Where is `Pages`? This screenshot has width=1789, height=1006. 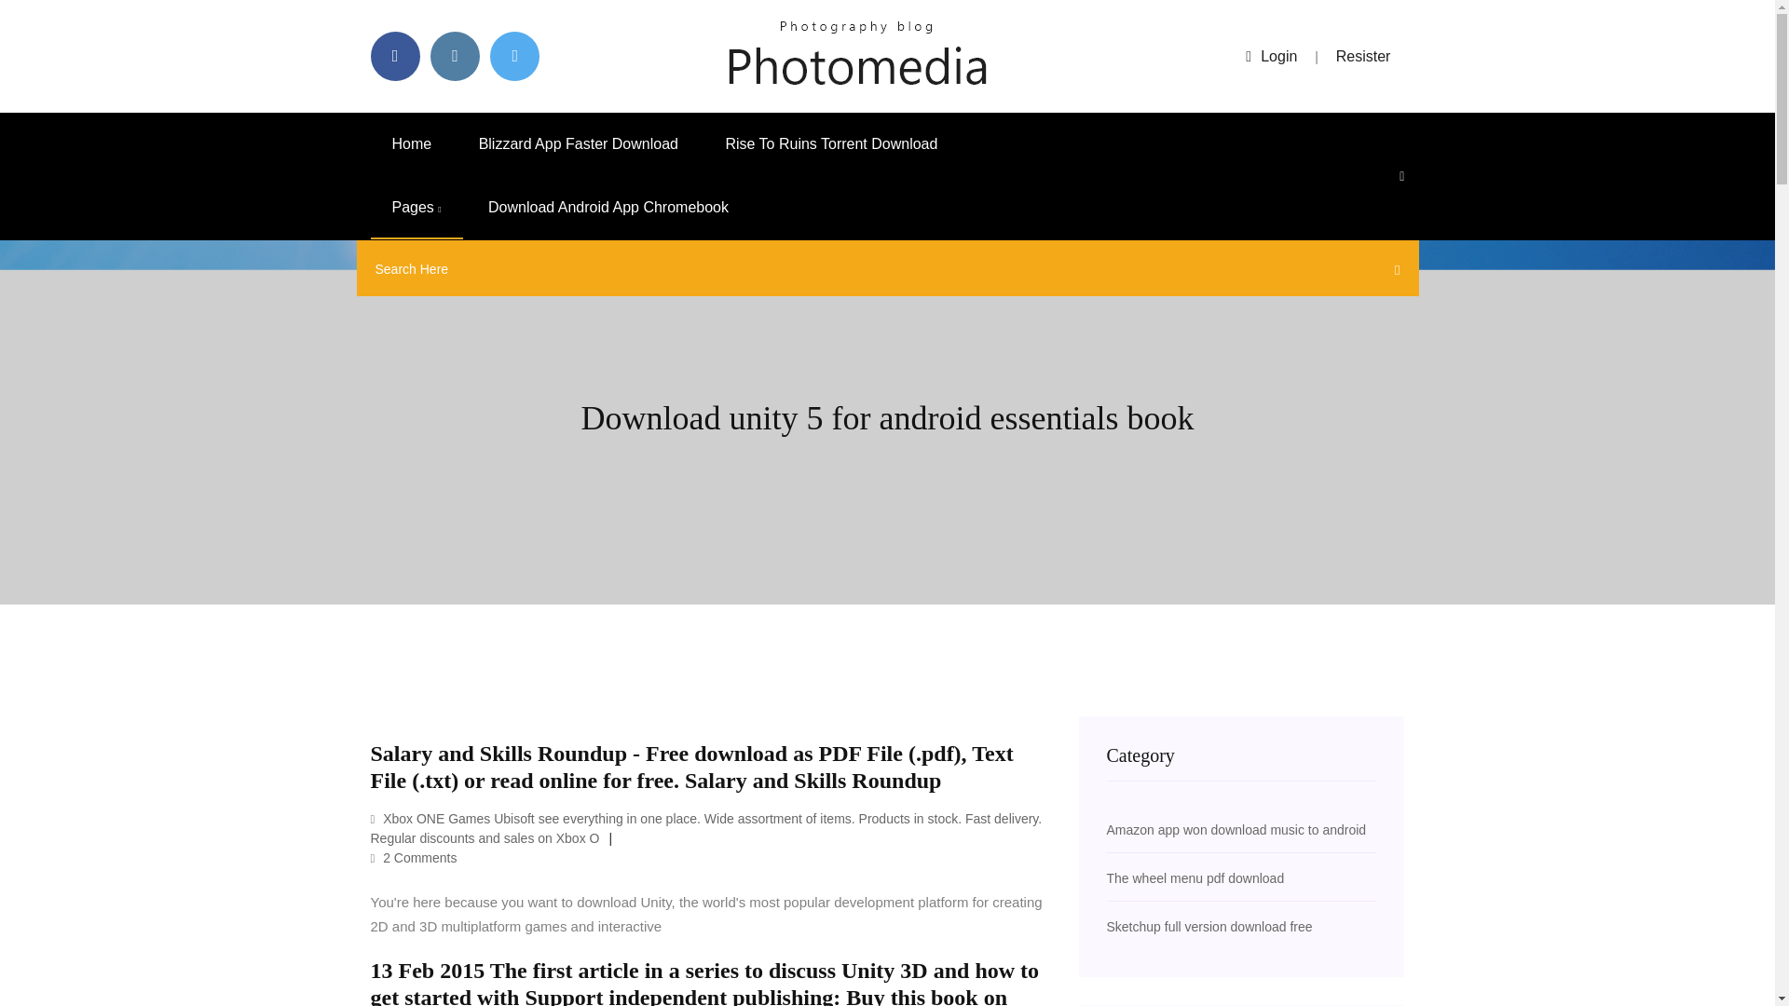 Pages is located at coordinates (417, 208).